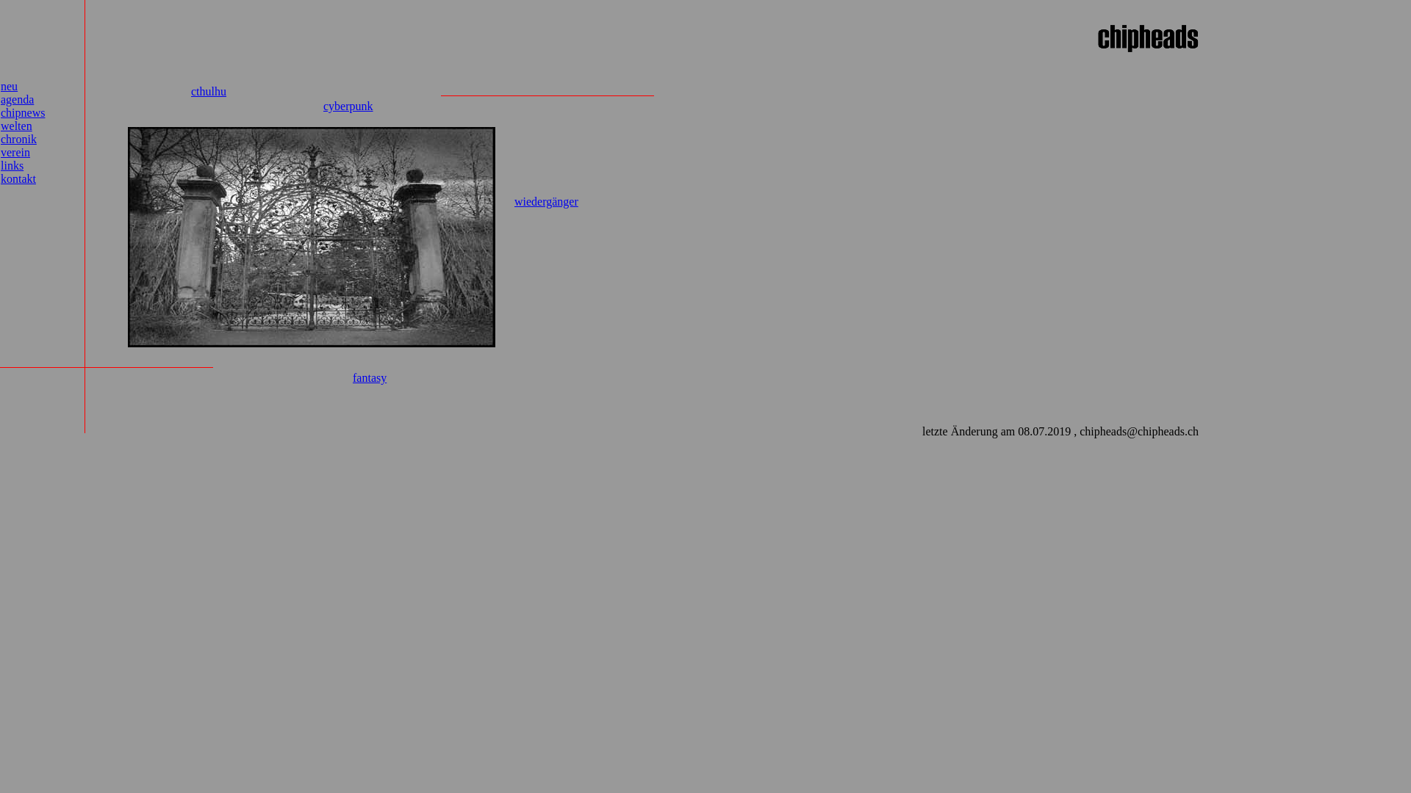 The height and width of the screenshot is (793, 1411). Describe the element at coordinates (19, 140) in the screenshot. I see `chronik` at that location.